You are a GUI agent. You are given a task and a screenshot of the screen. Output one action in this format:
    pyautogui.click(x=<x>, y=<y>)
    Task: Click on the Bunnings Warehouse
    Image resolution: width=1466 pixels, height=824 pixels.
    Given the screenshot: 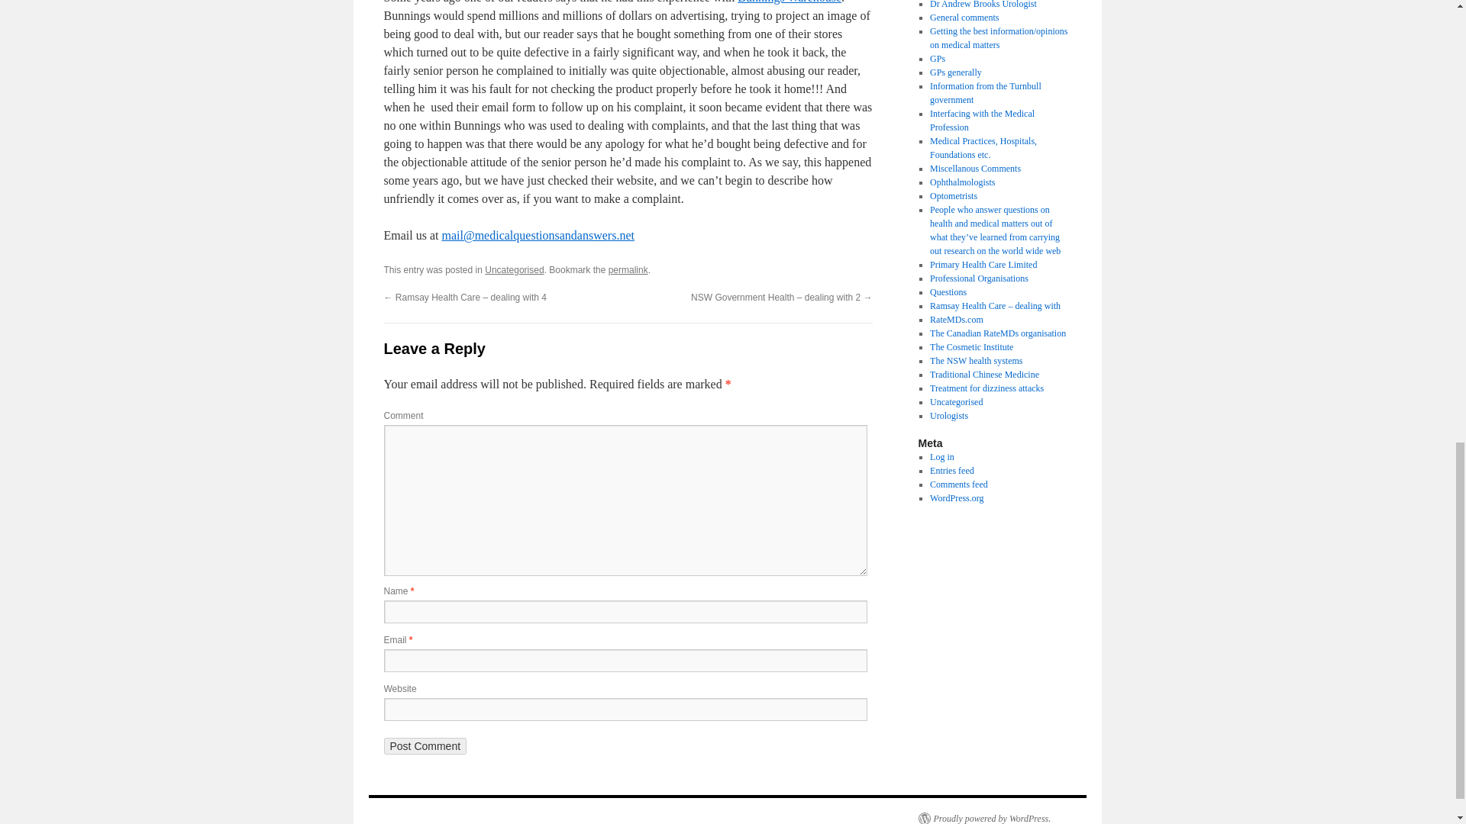 What is the action you would take?
    pyautogui.click(x=790, y=2)
    